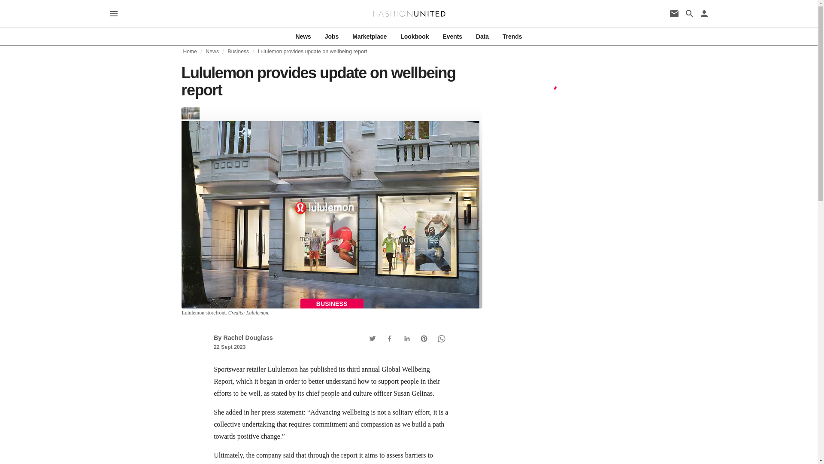 The width and height of the screenshot is (824, 464). Describe the element at coordinates (331, 36) in the screenshot. I see `Jobs` at that location.